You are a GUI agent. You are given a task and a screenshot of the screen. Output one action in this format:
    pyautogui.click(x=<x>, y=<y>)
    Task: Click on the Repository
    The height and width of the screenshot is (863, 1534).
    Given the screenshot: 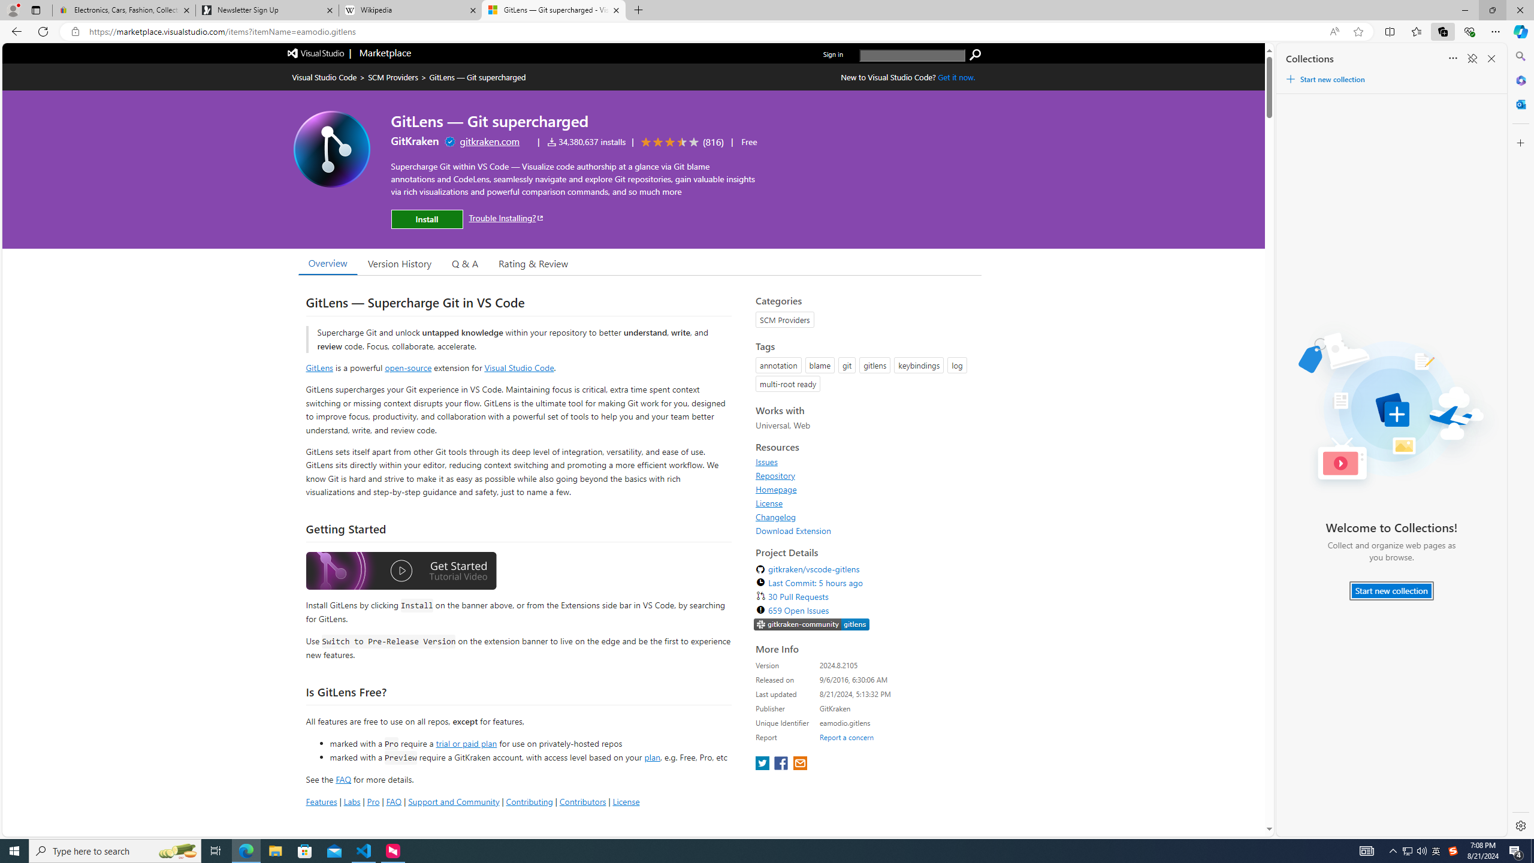 What is the action you would take?
    pyautogui.click(x=775, y=475)
    